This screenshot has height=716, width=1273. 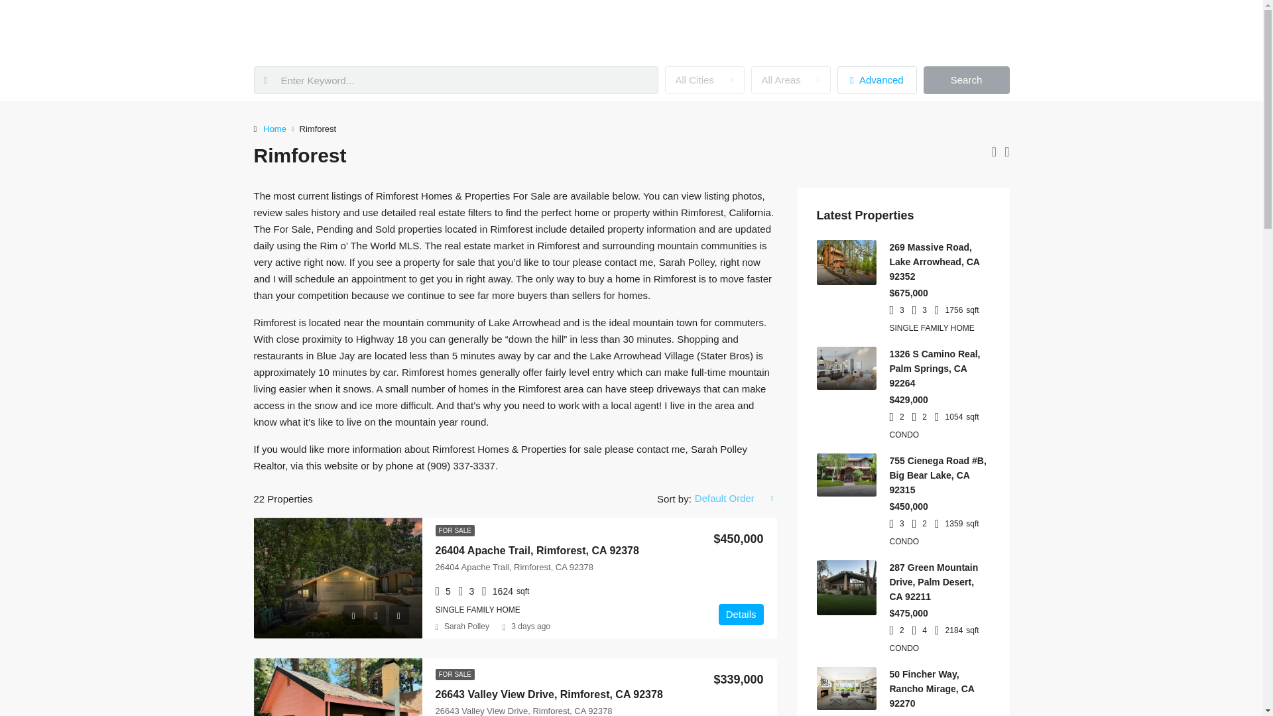 What do you see at coordinates (664, 29) in the screenshot?
I see `Sell Your Home` at bounding box center [664, 29].